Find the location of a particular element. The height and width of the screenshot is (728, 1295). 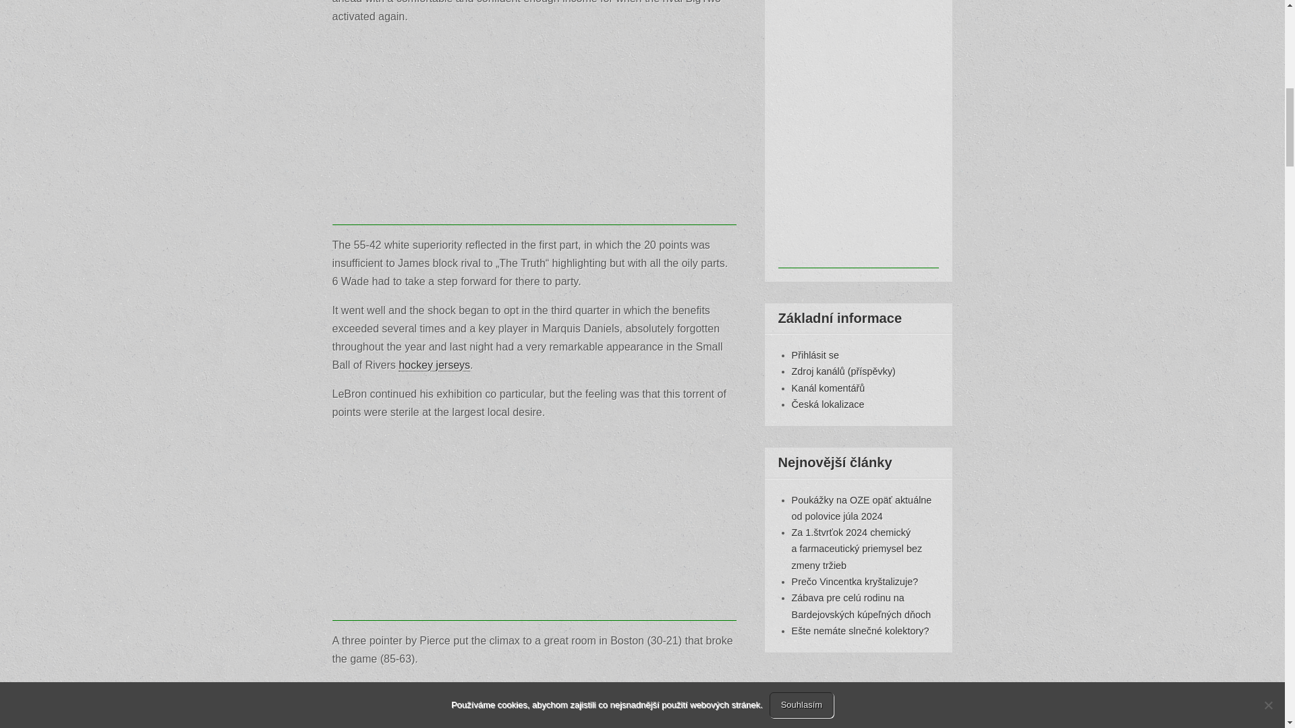

hockey jerseys is located at coordinates (434, 365).